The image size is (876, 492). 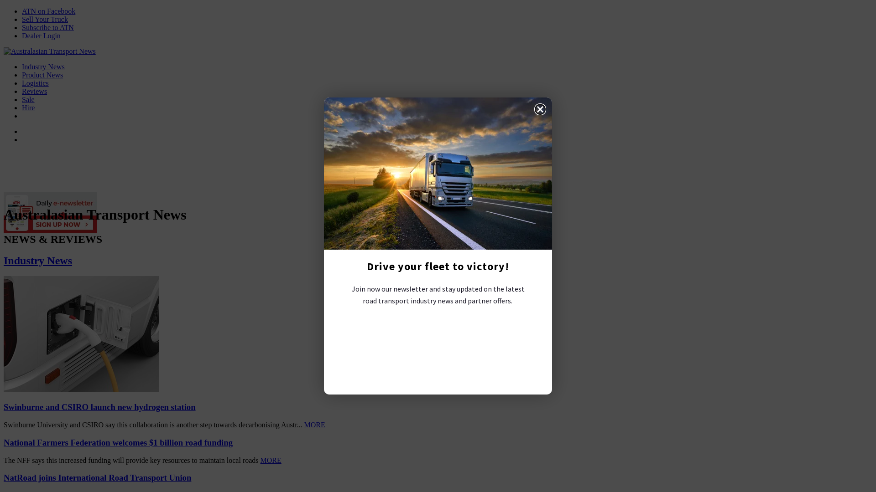 I want to click on Sale, so click(x=28, y=99).